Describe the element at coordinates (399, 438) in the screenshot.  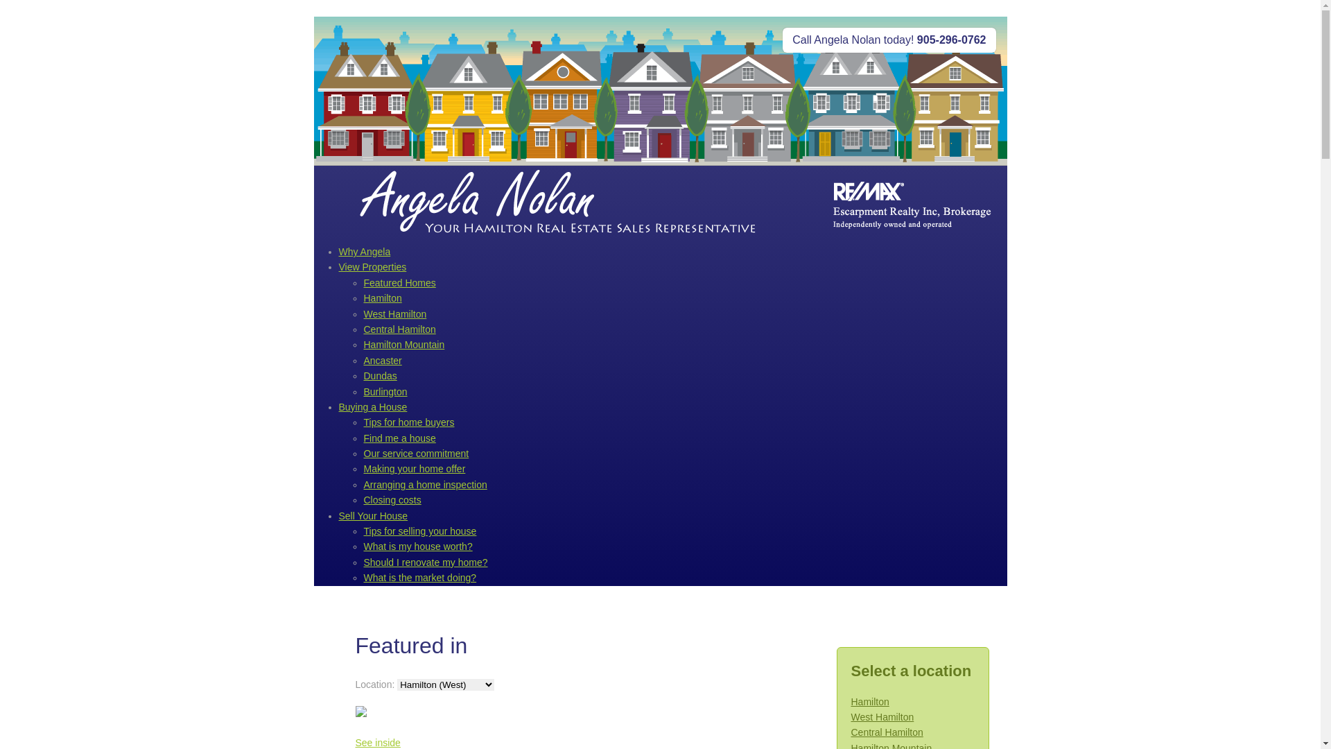
I see `Find me a house` at that location.